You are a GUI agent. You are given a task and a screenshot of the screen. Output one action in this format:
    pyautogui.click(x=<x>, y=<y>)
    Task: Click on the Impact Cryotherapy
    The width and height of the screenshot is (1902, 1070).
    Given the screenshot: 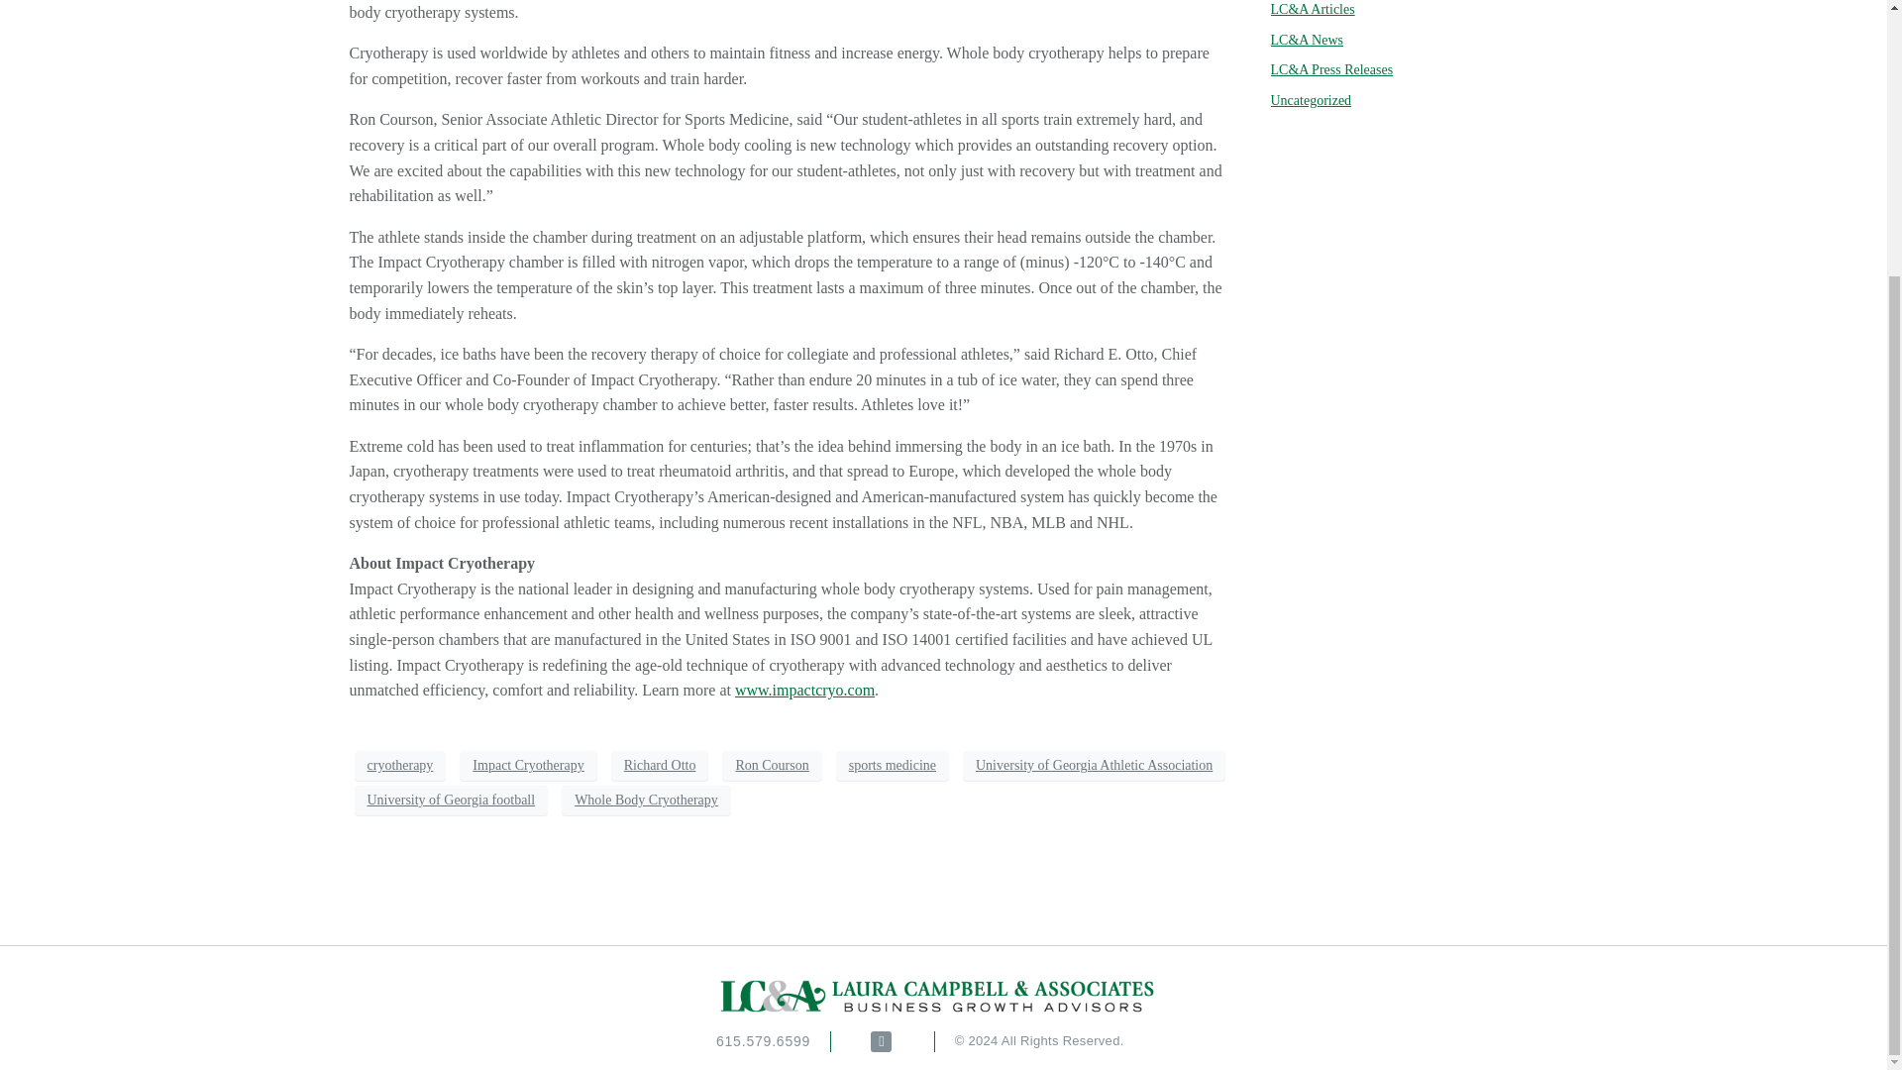 What is the action you would take?
    pyautogui.click(x=528, y=766)
    